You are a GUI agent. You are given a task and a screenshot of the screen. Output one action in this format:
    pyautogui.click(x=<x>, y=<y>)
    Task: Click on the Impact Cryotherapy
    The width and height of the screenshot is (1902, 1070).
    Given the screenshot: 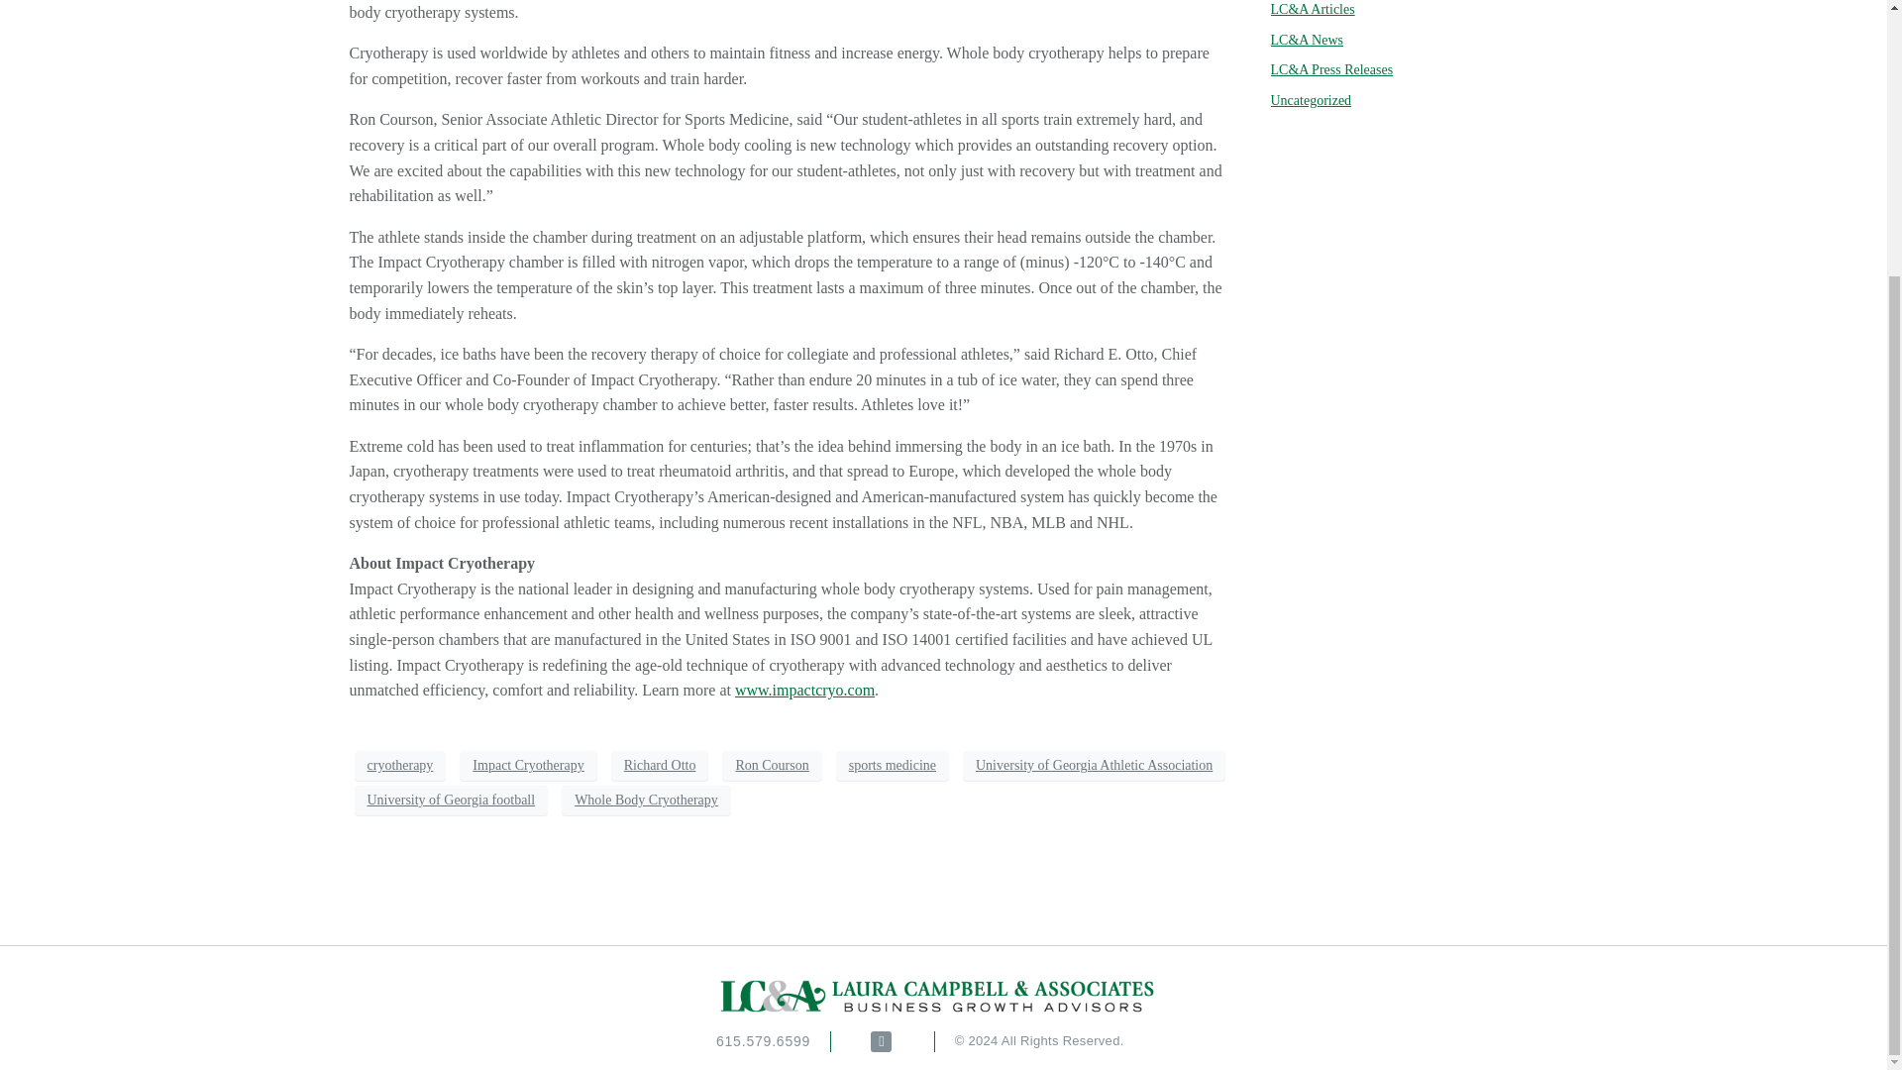 What is the action you would take?
    pyautogui.click(x=528, y=766)
    